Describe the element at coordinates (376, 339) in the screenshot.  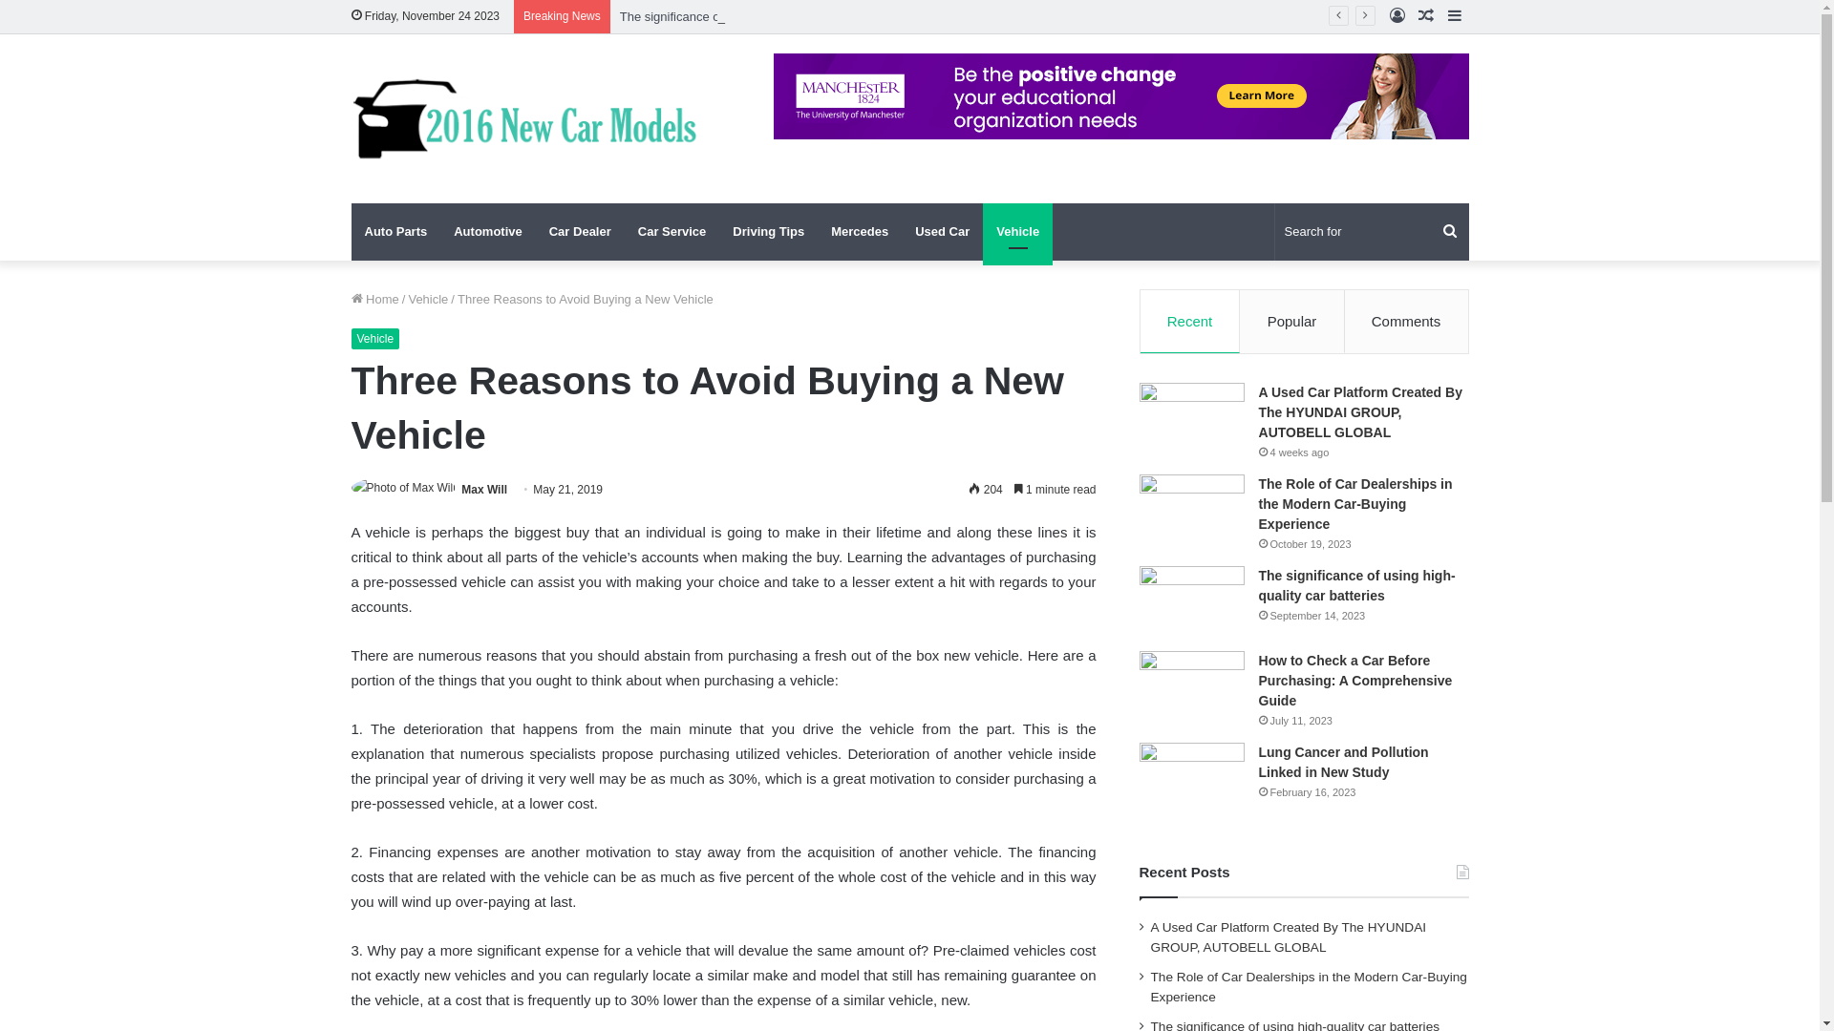
I see `Vehicle` at that location.